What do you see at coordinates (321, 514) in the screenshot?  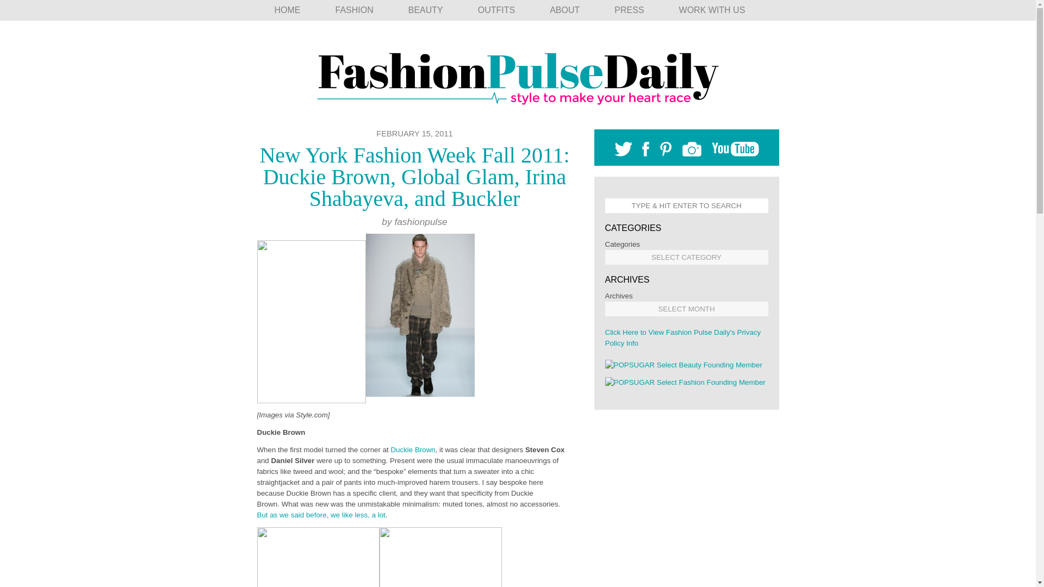 I see `But as we said before, we like less, a lot` at bounding box center [321, 514].